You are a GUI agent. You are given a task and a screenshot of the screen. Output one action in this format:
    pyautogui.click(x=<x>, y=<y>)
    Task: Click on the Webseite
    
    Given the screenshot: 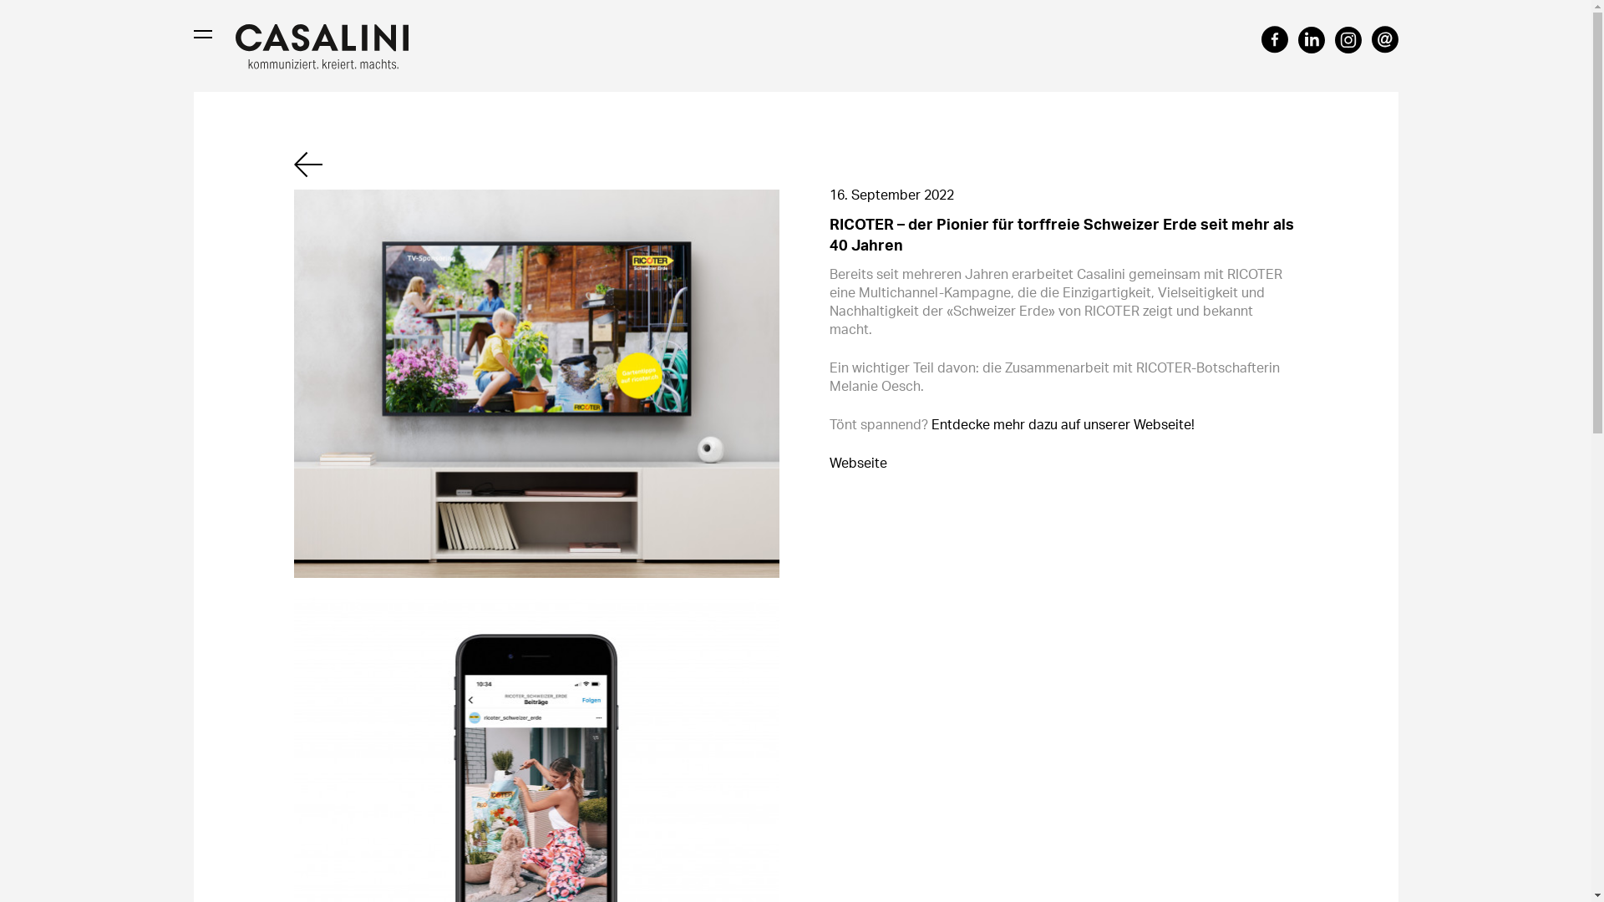 What is the action you would take?
    pyautogui.click(x=857, y=463)
    